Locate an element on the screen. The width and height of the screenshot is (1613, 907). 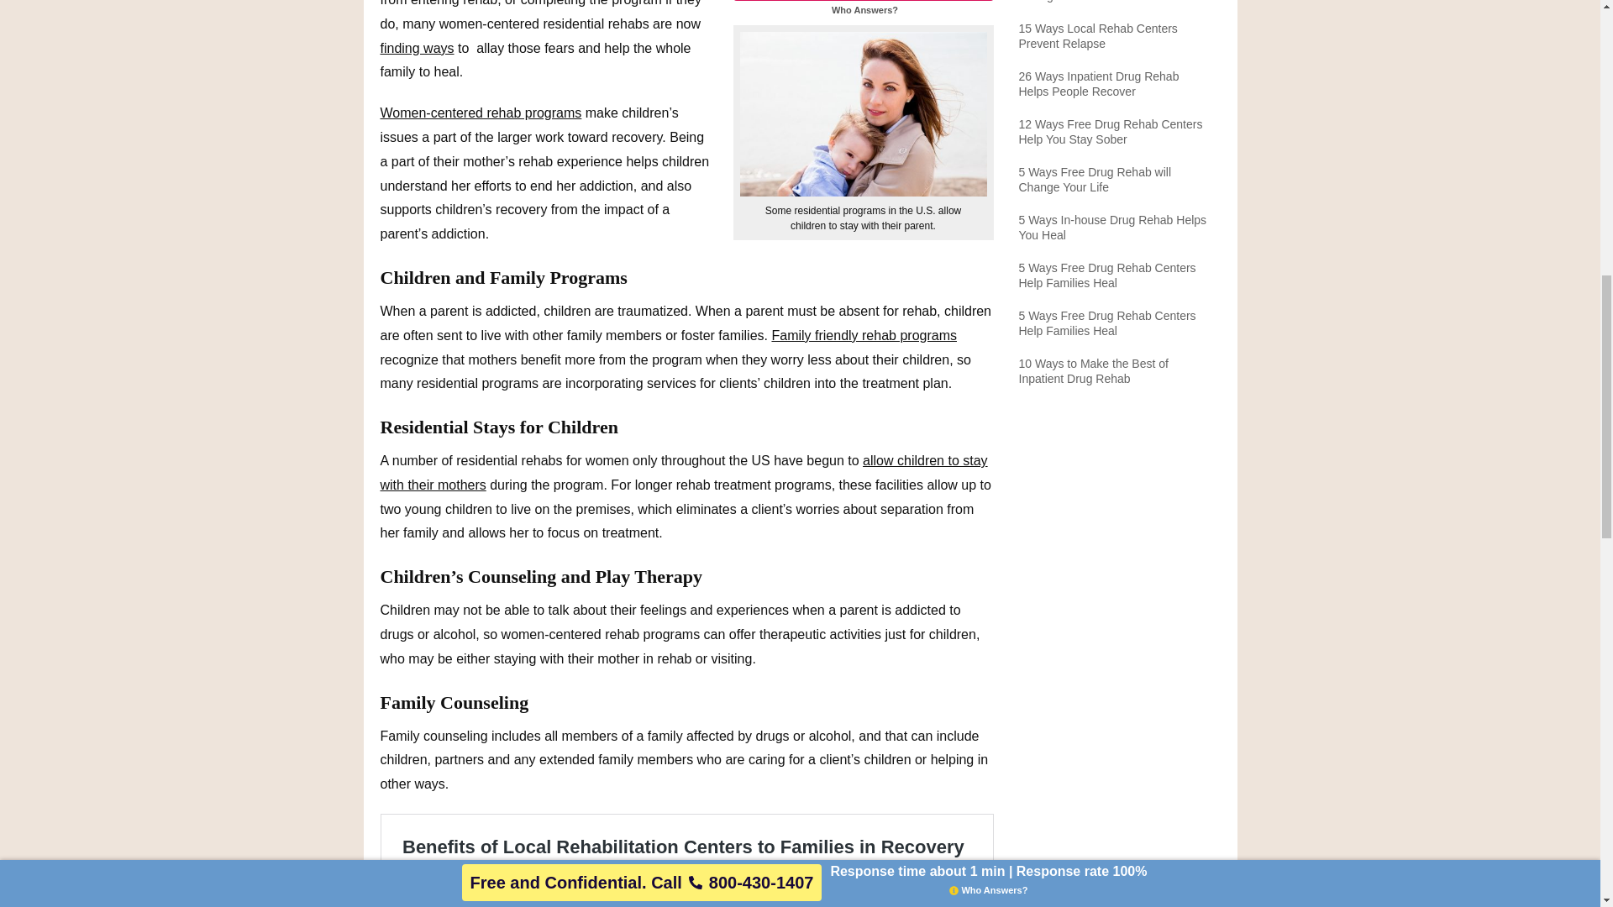
finding ways is located at coordinates (416, 47).